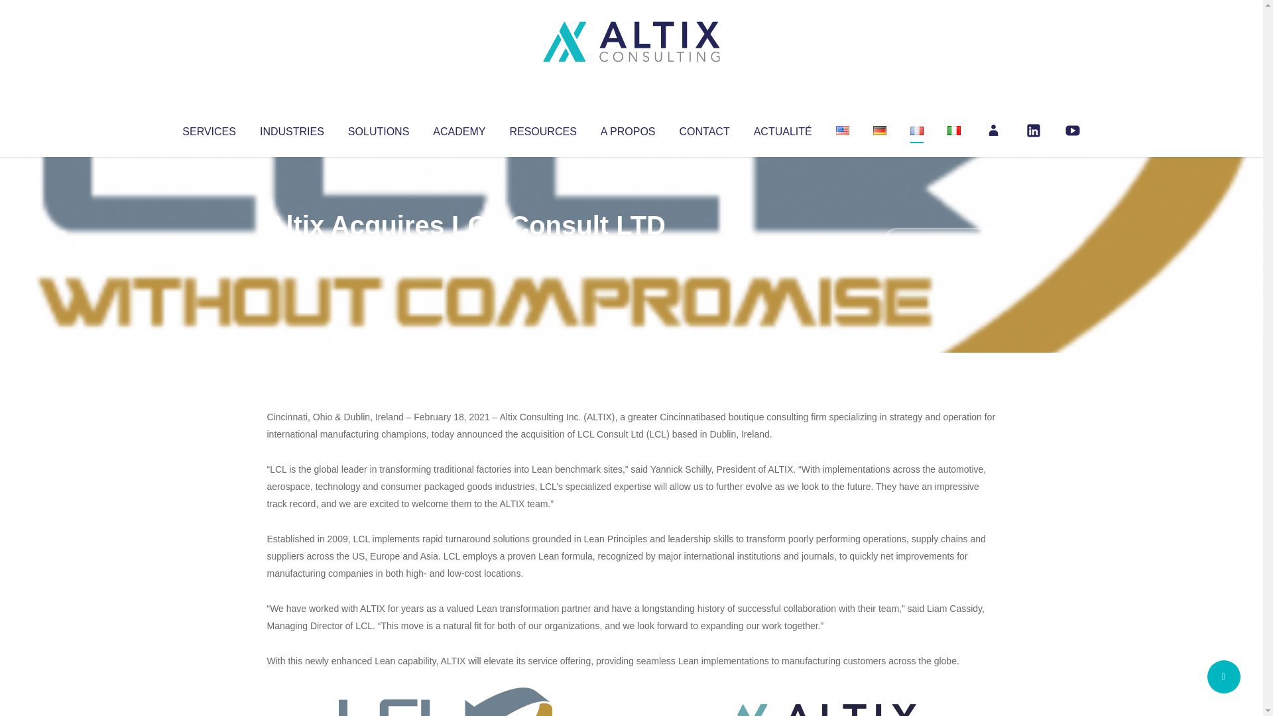 This screenshot has width=1273, height=716. What do you see at coordinates (292, 252) in the screenshot?
I see `Altix` at bounding box center [292, 252].